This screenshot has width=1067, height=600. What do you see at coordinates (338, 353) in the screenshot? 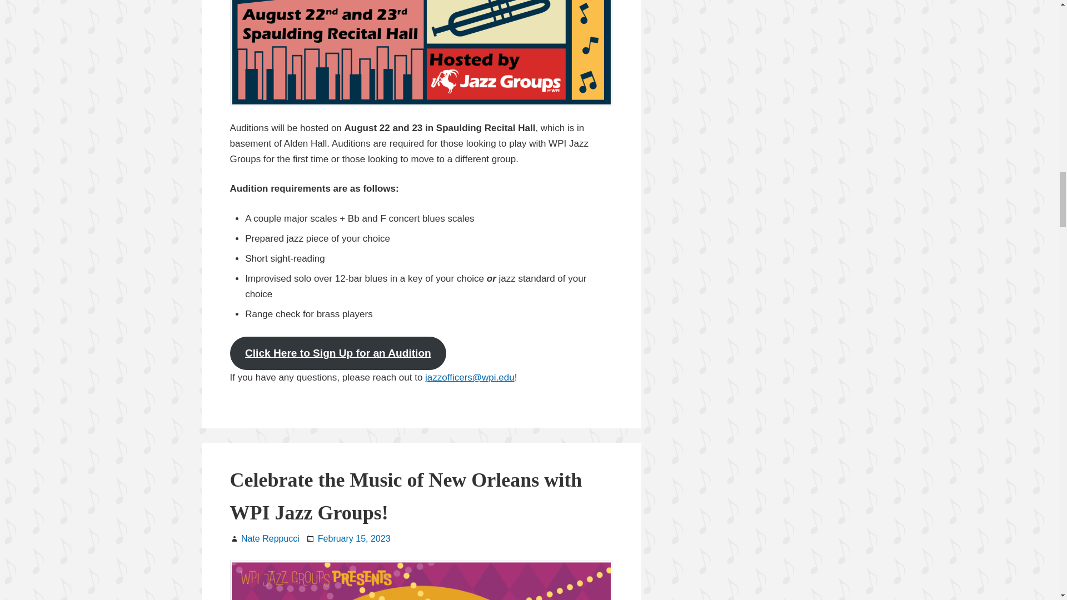
I see `Click Here to Sign Up for an Audition` at bounding box center [338, 353].